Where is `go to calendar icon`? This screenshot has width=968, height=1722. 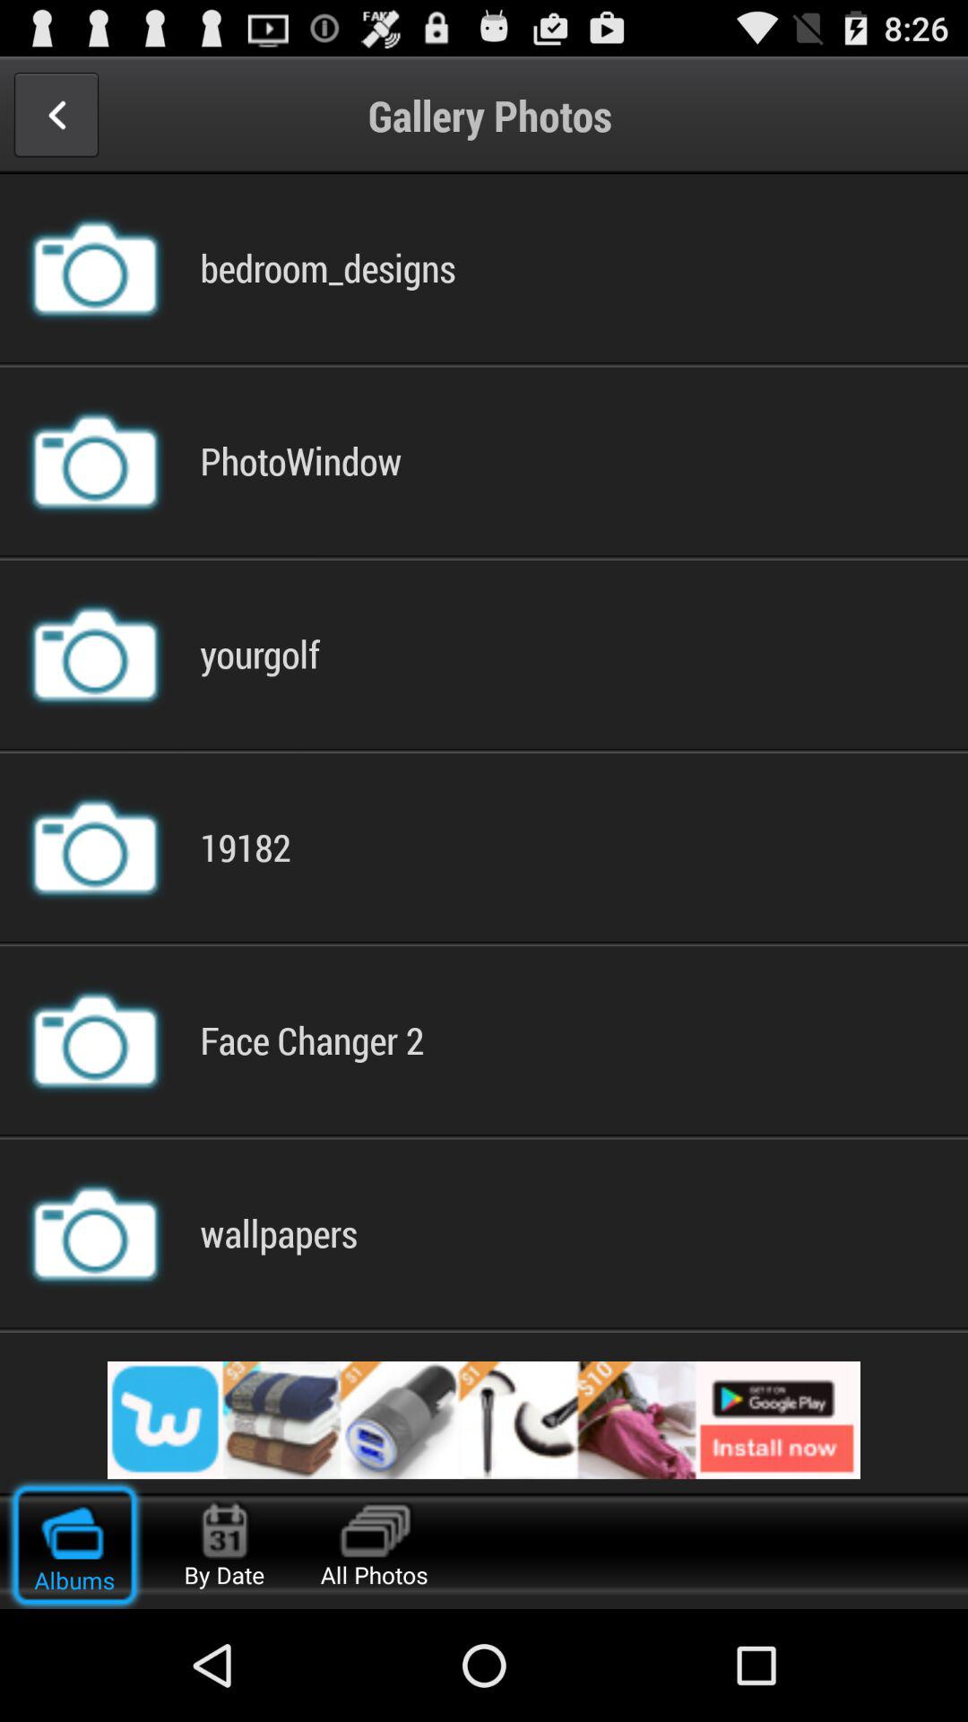 go to calendar icon is located at coordinates (224, 1519).